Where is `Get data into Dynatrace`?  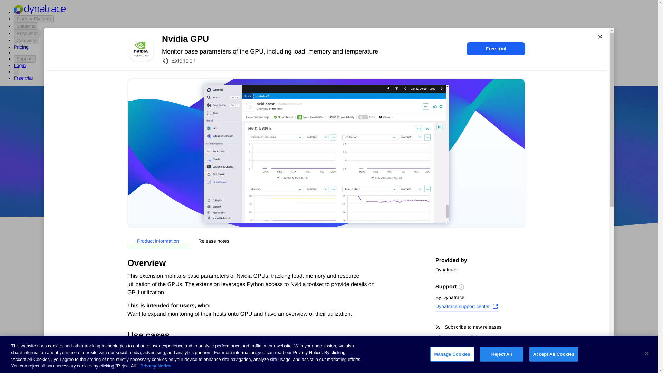
Get data into Dynatrace is located at coordinates (148, 292).